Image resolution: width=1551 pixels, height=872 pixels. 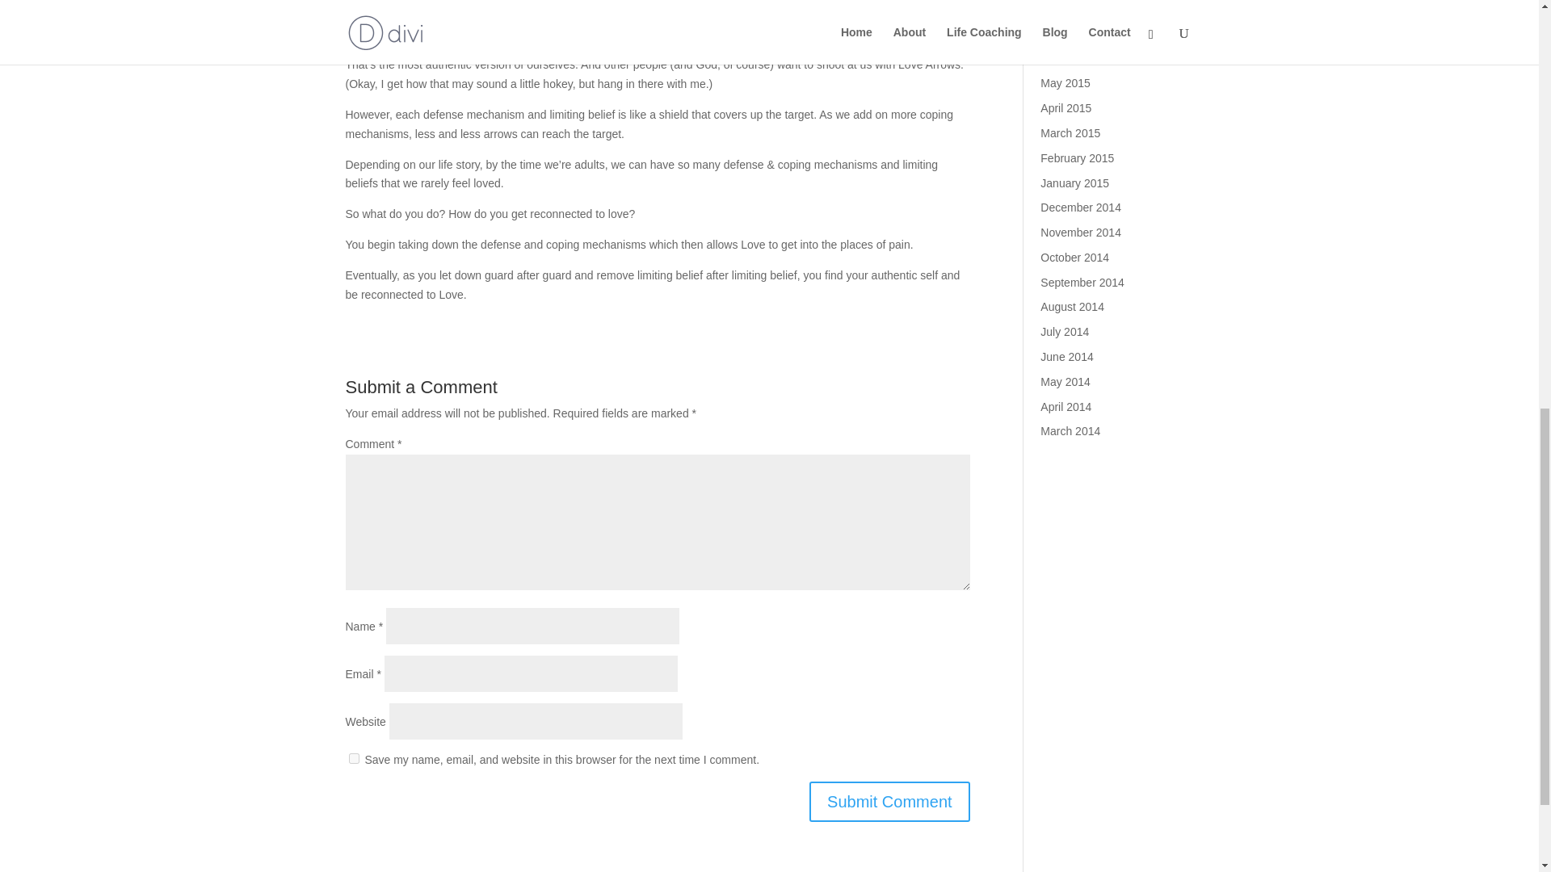 I want to click on Submit Comment, so click(x=890, y=801).